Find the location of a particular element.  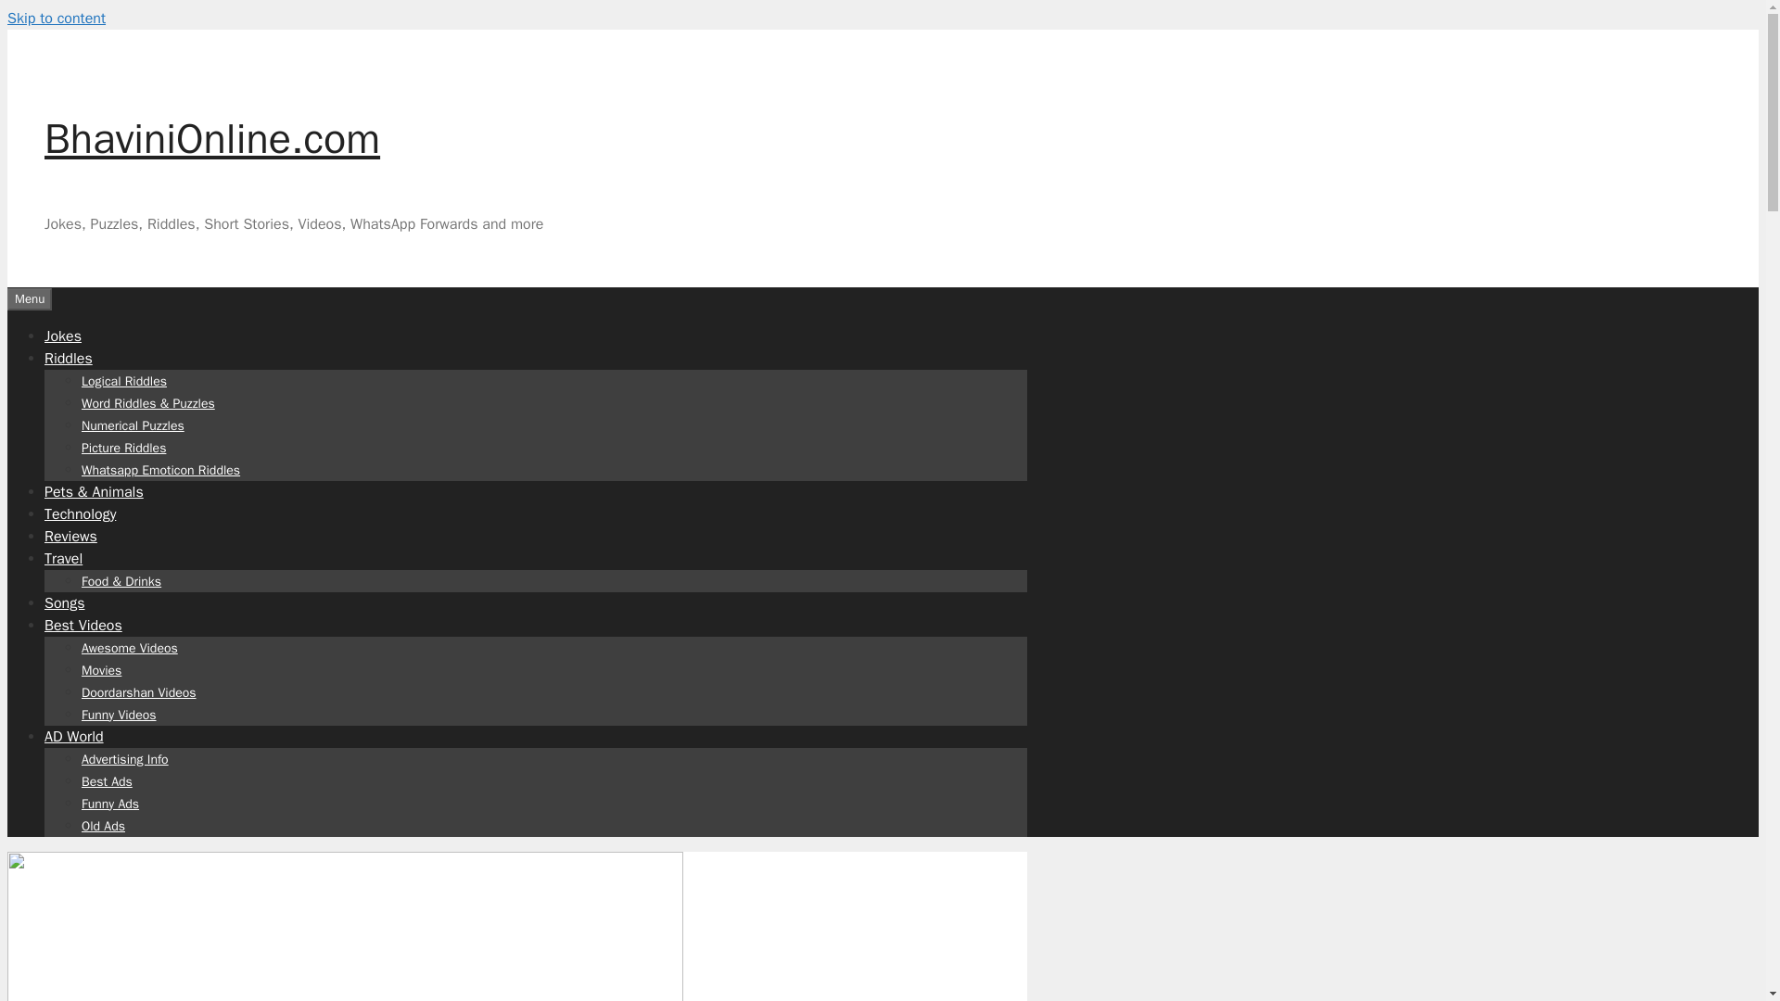

Skip to content is located at coordinates (56, 19).